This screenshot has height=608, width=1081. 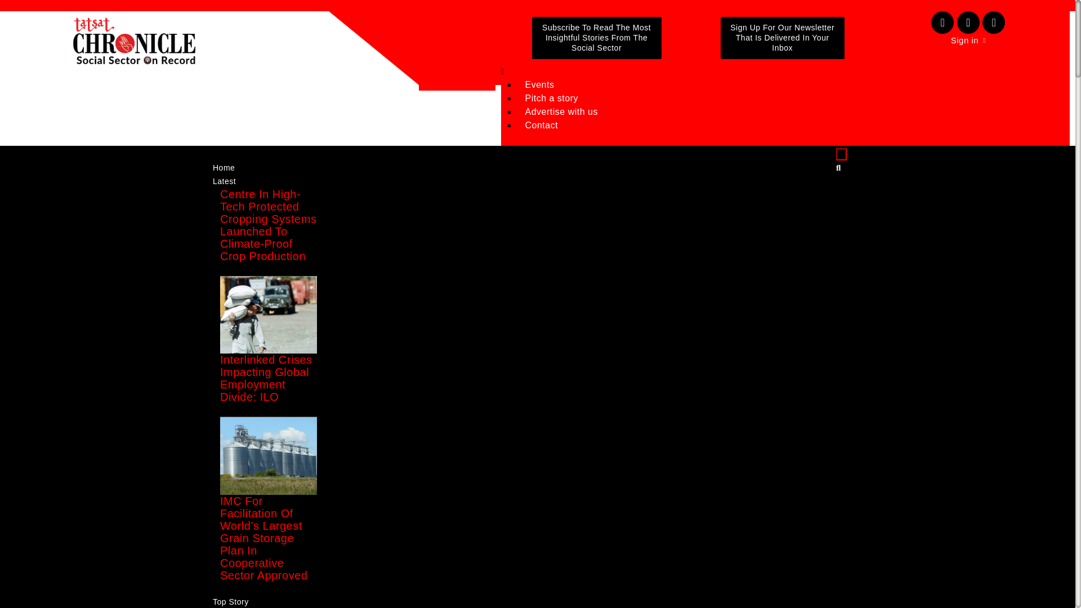 What do you see at coordinates (552, 98) in the screenshot?
I see `Pitch a story` at bounding box center [552, 98].